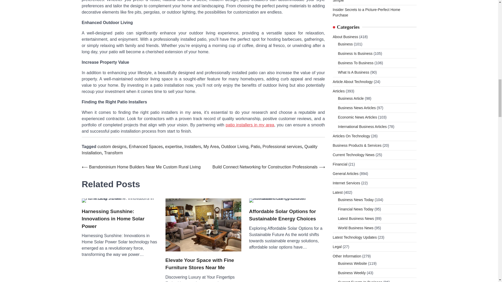 The height and width of the screenshot is (282, 502). What do you see at coordinates (282, 146) in the screenshot?
I see `Professional services` at bounding box center [282, 146].